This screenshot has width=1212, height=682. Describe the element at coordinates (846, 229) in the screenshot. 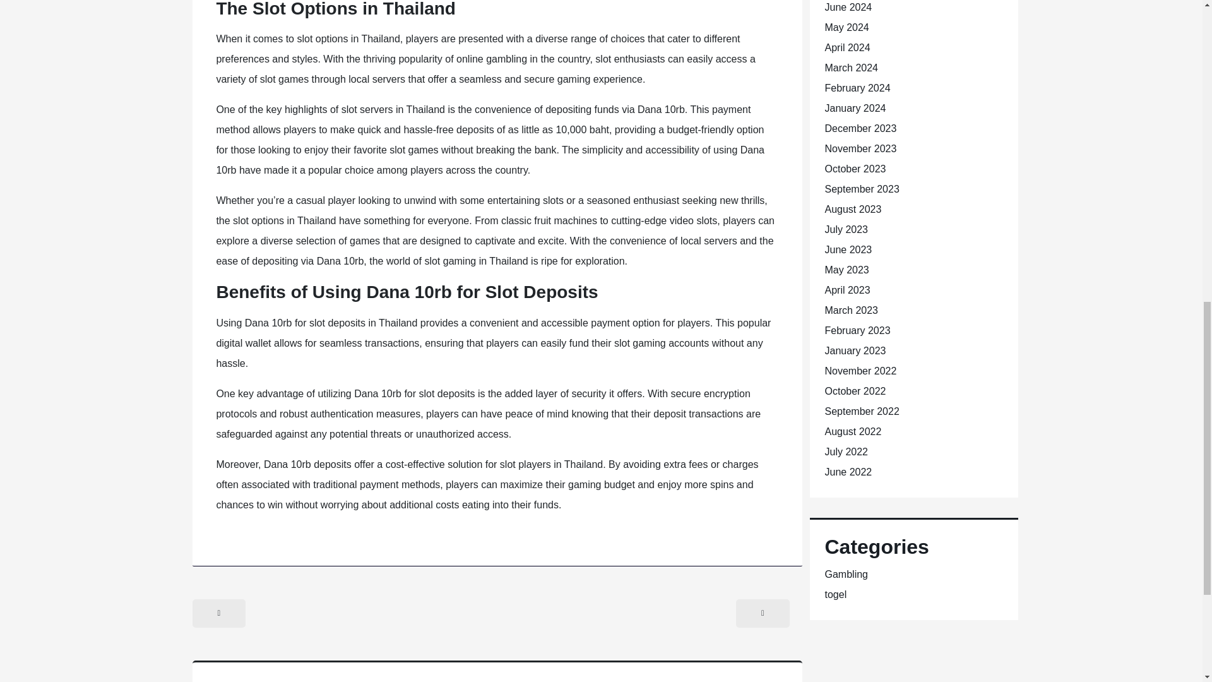

I see `July 2023` at that location.